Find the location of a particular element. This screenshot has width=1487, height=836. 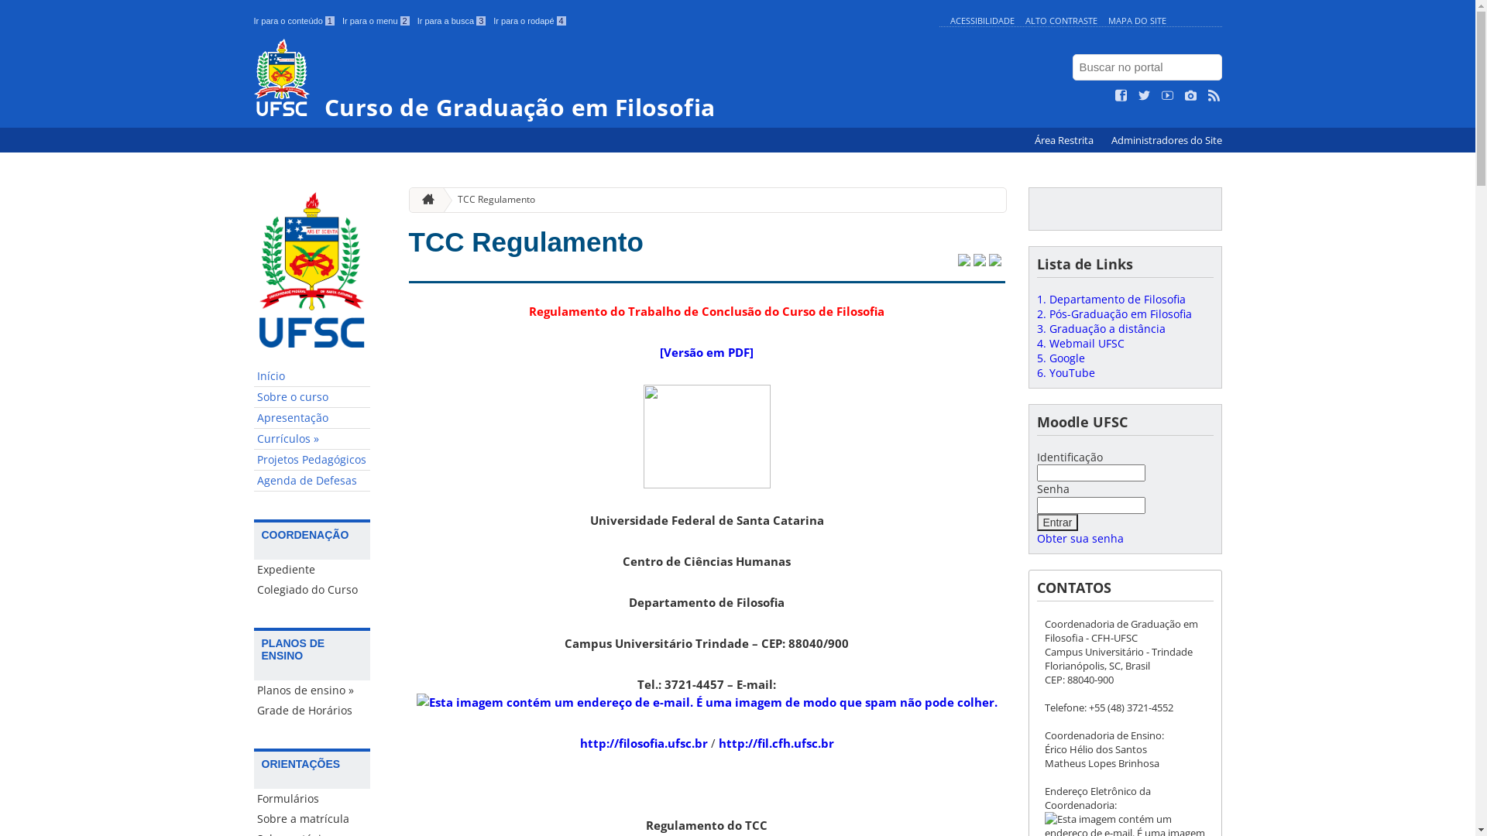

Compartilhar no Facebook is located at coordinates (979, 262).